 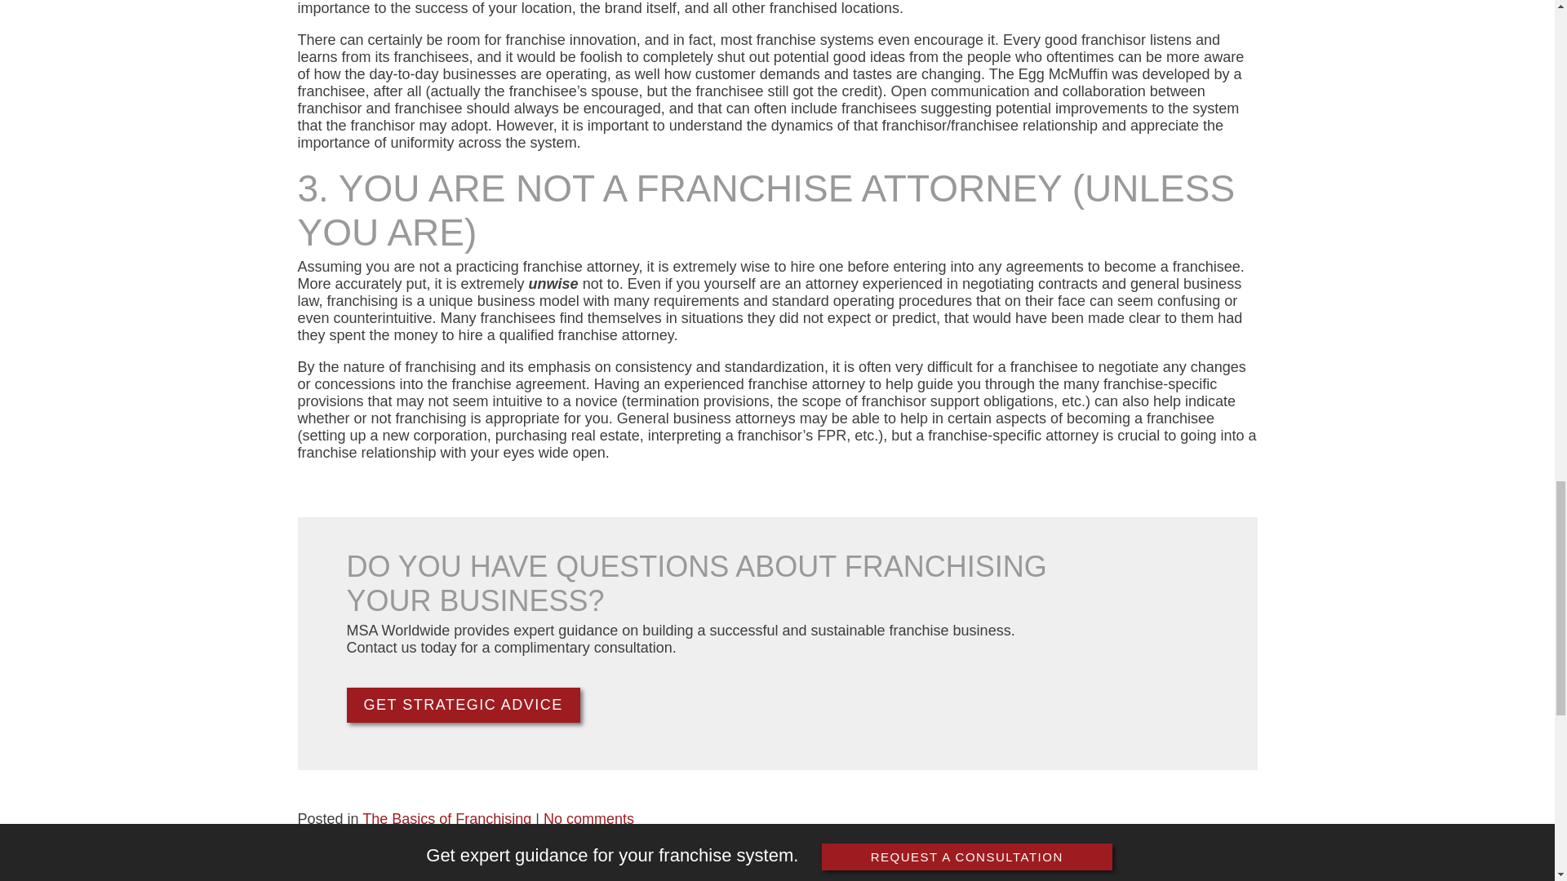 What do you see at coordinates (589, 819) in the screenshot?
I see `No comments` at bounding box center [589, 819].